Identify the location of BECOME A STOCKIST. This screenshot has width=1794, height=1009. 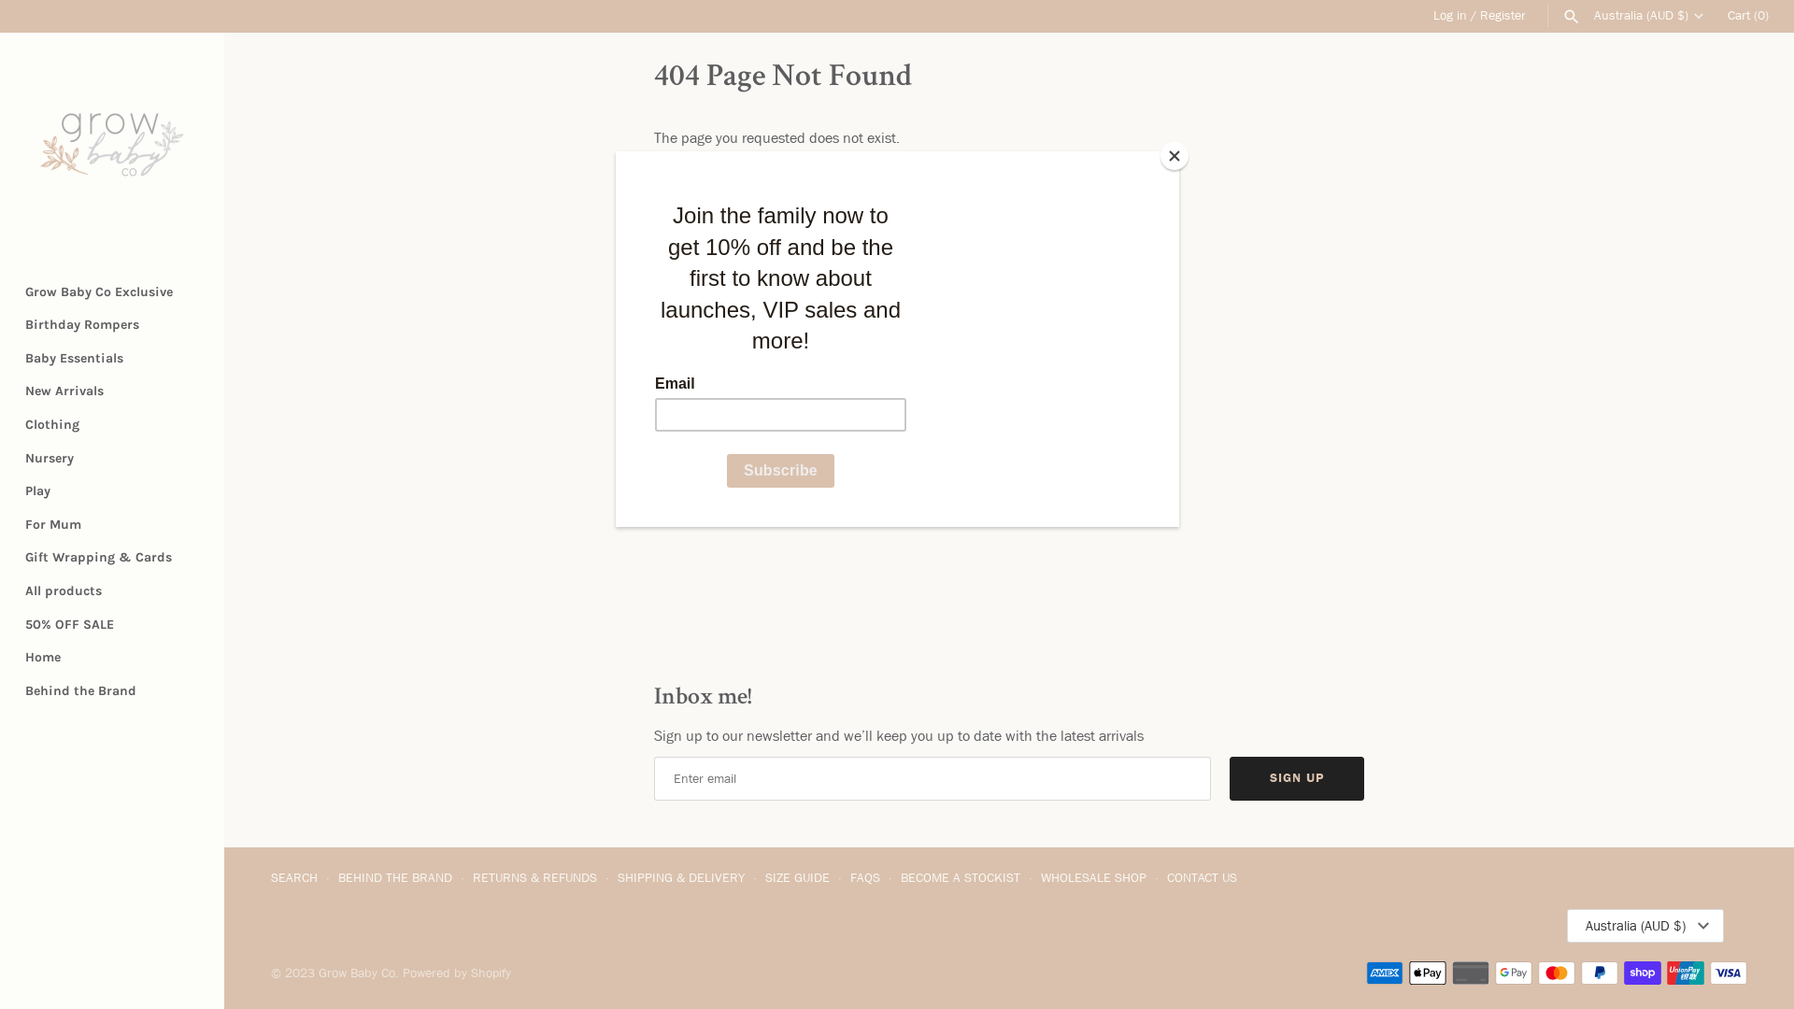
(961, 878).